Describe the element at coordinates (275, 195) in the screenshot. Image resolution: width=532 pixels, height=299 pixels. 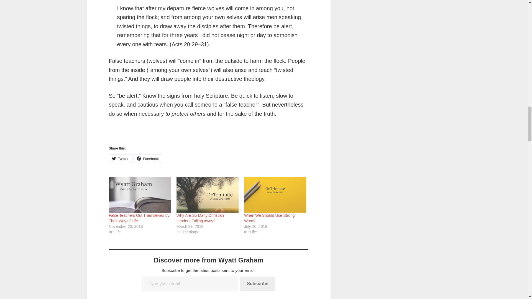
I see `When We Should Use Strong Words` at that location.